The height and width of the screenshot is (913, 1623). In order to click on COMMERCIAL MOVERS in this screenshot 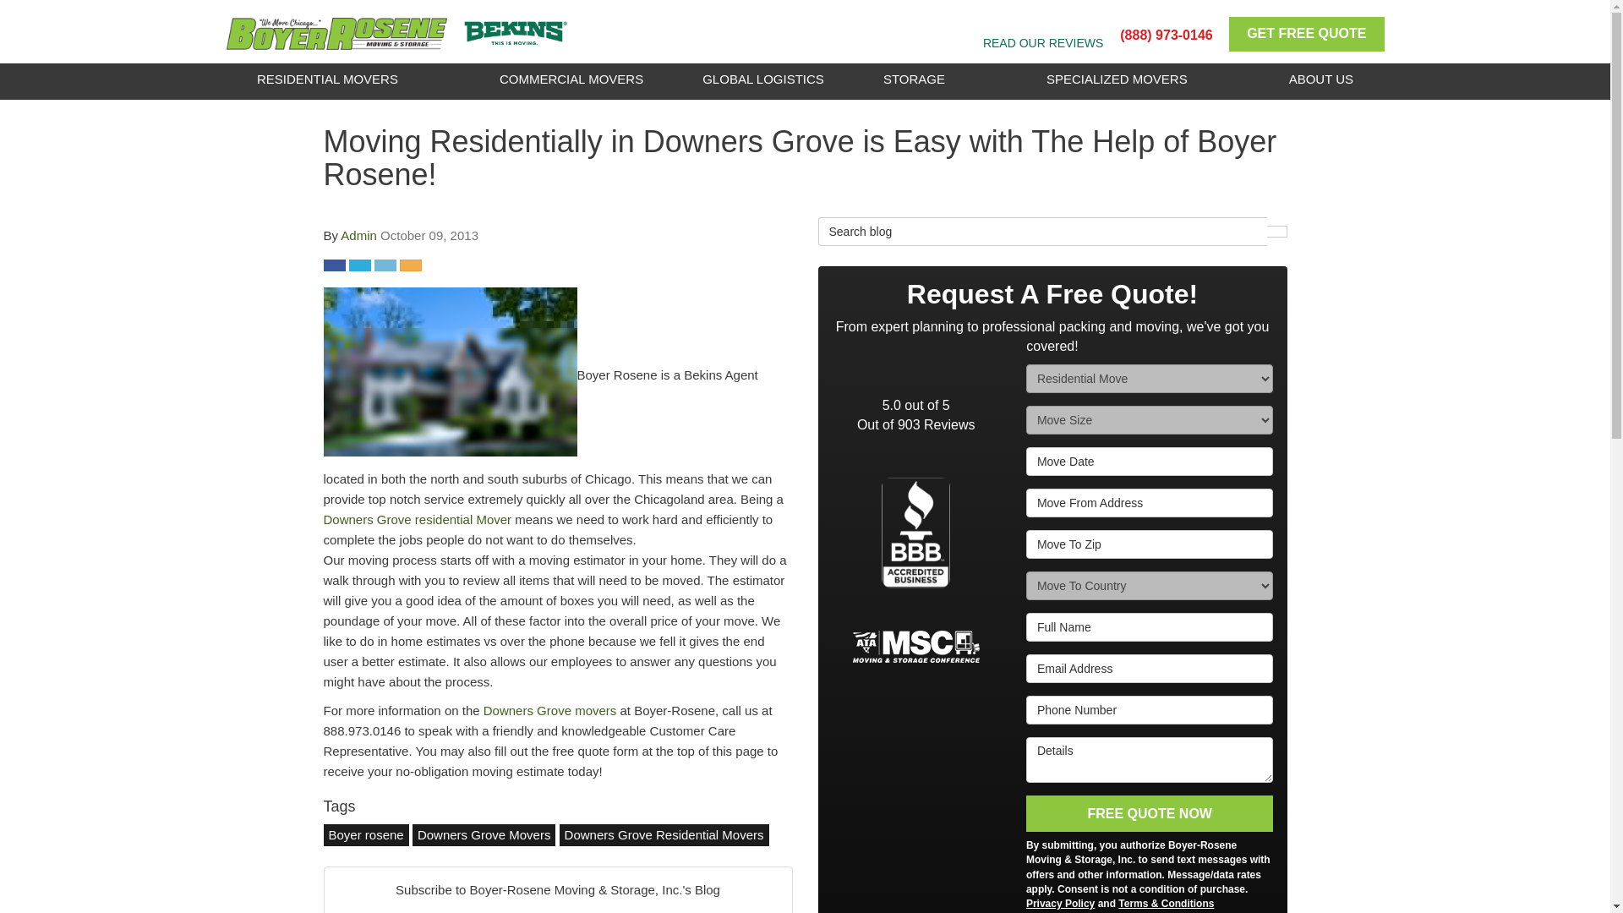, I will do `click(571, 79)`.